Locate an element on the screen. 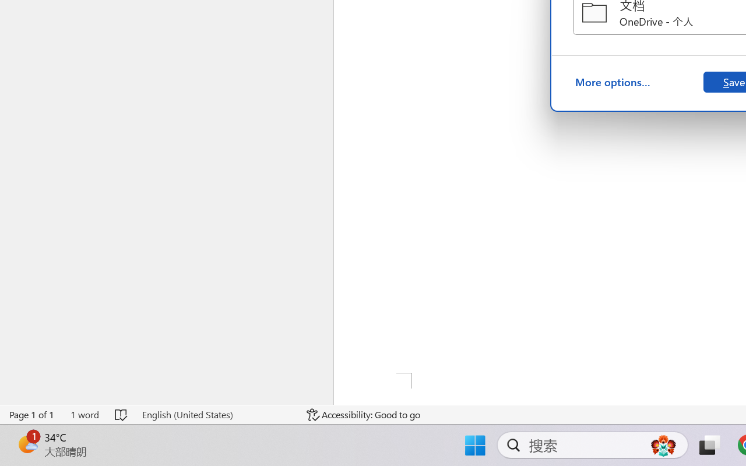 This screenshot has height=466, width=746. AutomationID: DynamicSearchBoxGleamImage is located at coordinates (663, 445).